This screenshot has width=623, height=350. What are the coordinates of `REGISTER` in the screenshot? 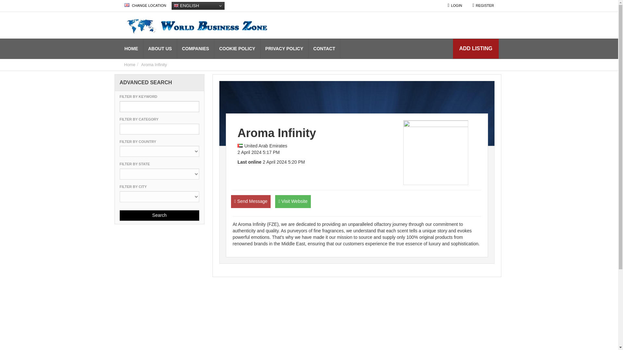 It's located at (483, 6).